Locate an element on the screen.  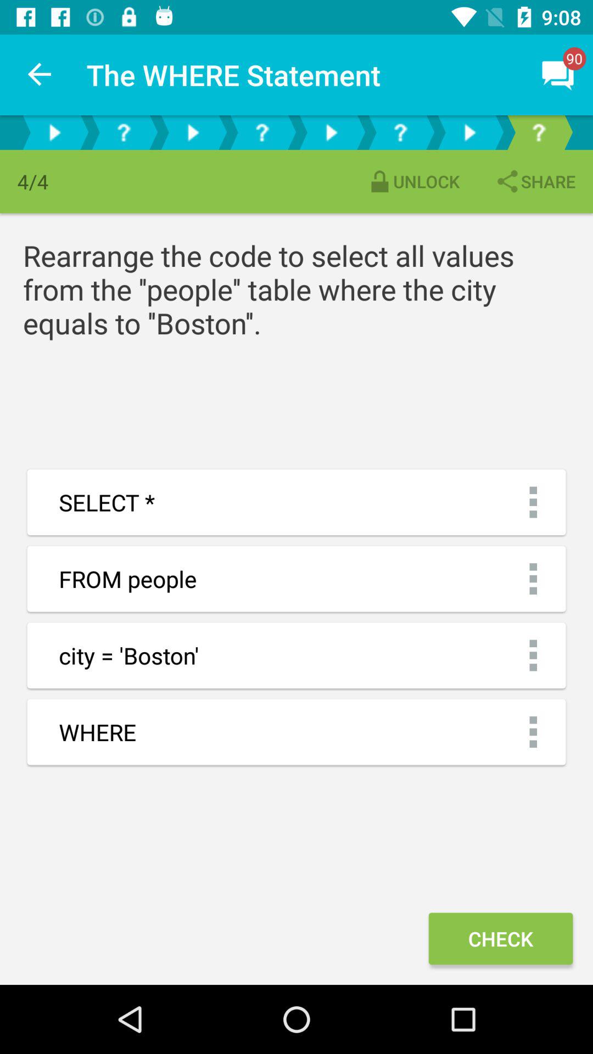
turn off item next to share is located at coordinates (413, 181).